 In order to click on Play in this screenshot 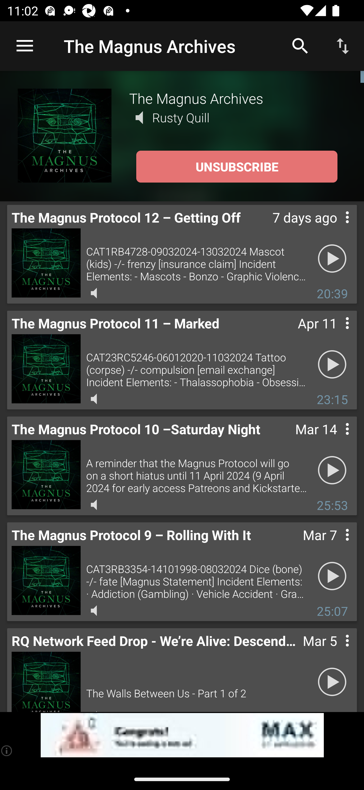, I will do `click(332, 682)`.